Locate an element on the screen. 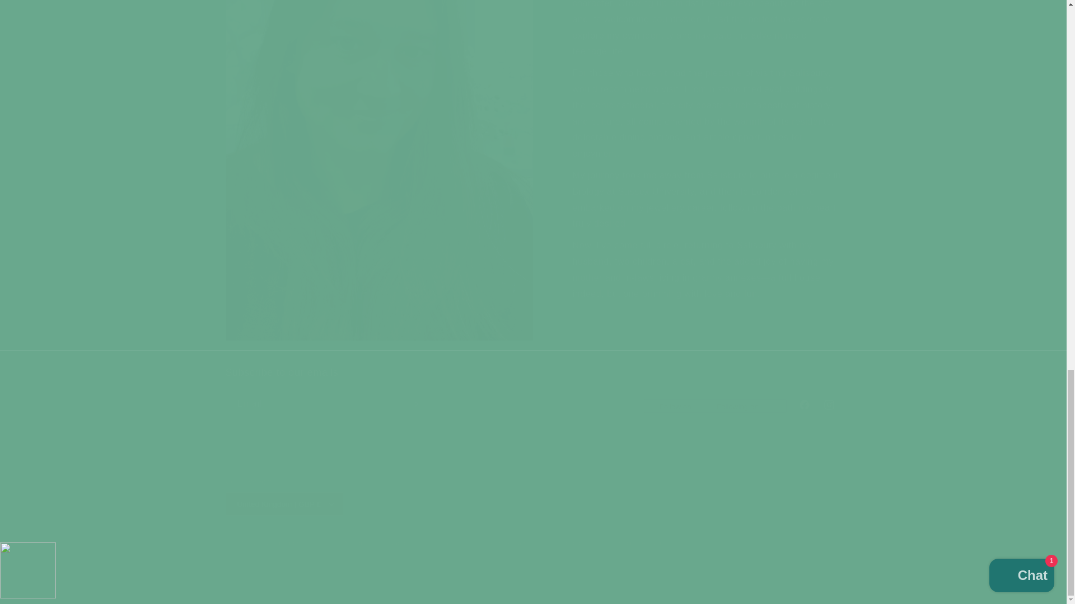 The image size is (1075, 604). Facebook is located at coordinates (278, 543).